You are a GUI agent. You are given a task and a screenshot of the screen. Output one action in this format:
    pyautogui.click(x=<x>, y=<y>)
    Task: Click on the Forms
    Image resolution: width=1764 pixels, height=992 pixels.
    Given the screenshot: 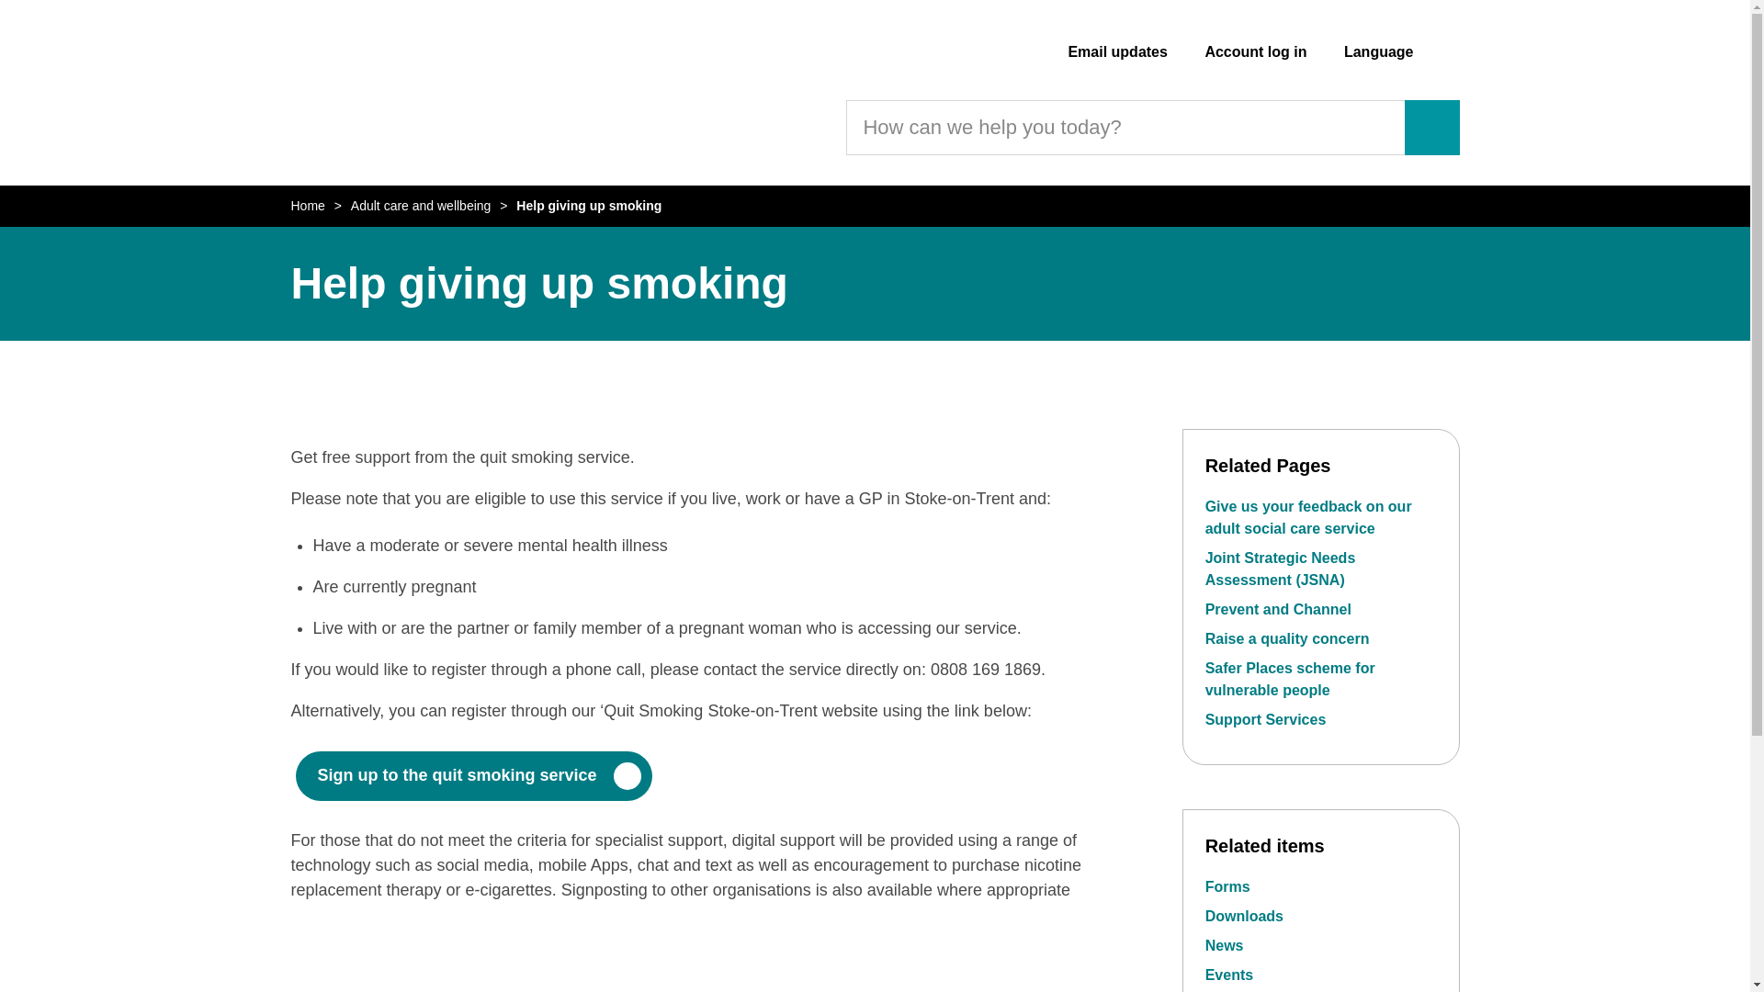 What is the action you would take?
    pyautogui.click(x=1227, y=886)
    